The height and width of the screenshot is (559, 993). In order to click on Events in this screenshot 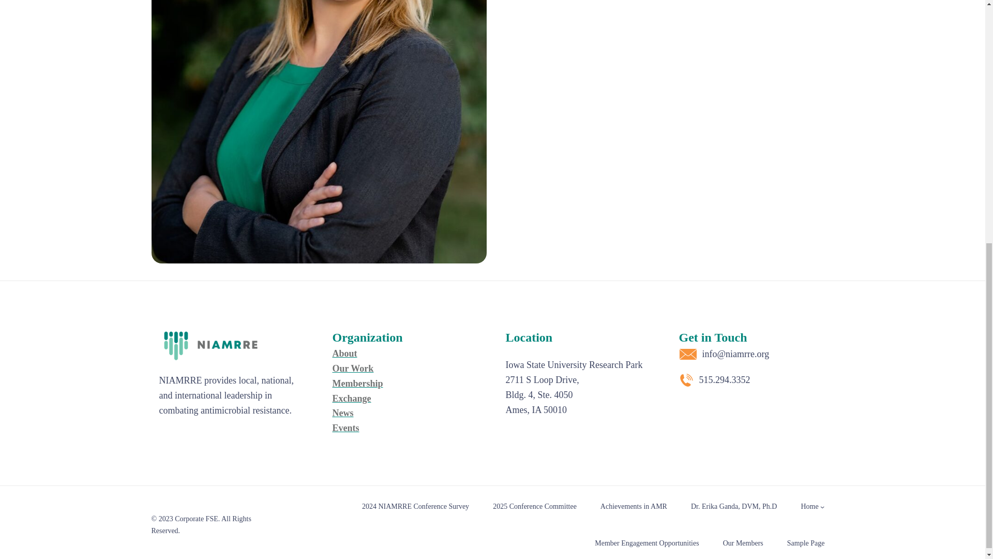, I will do `click(345, 428)`.